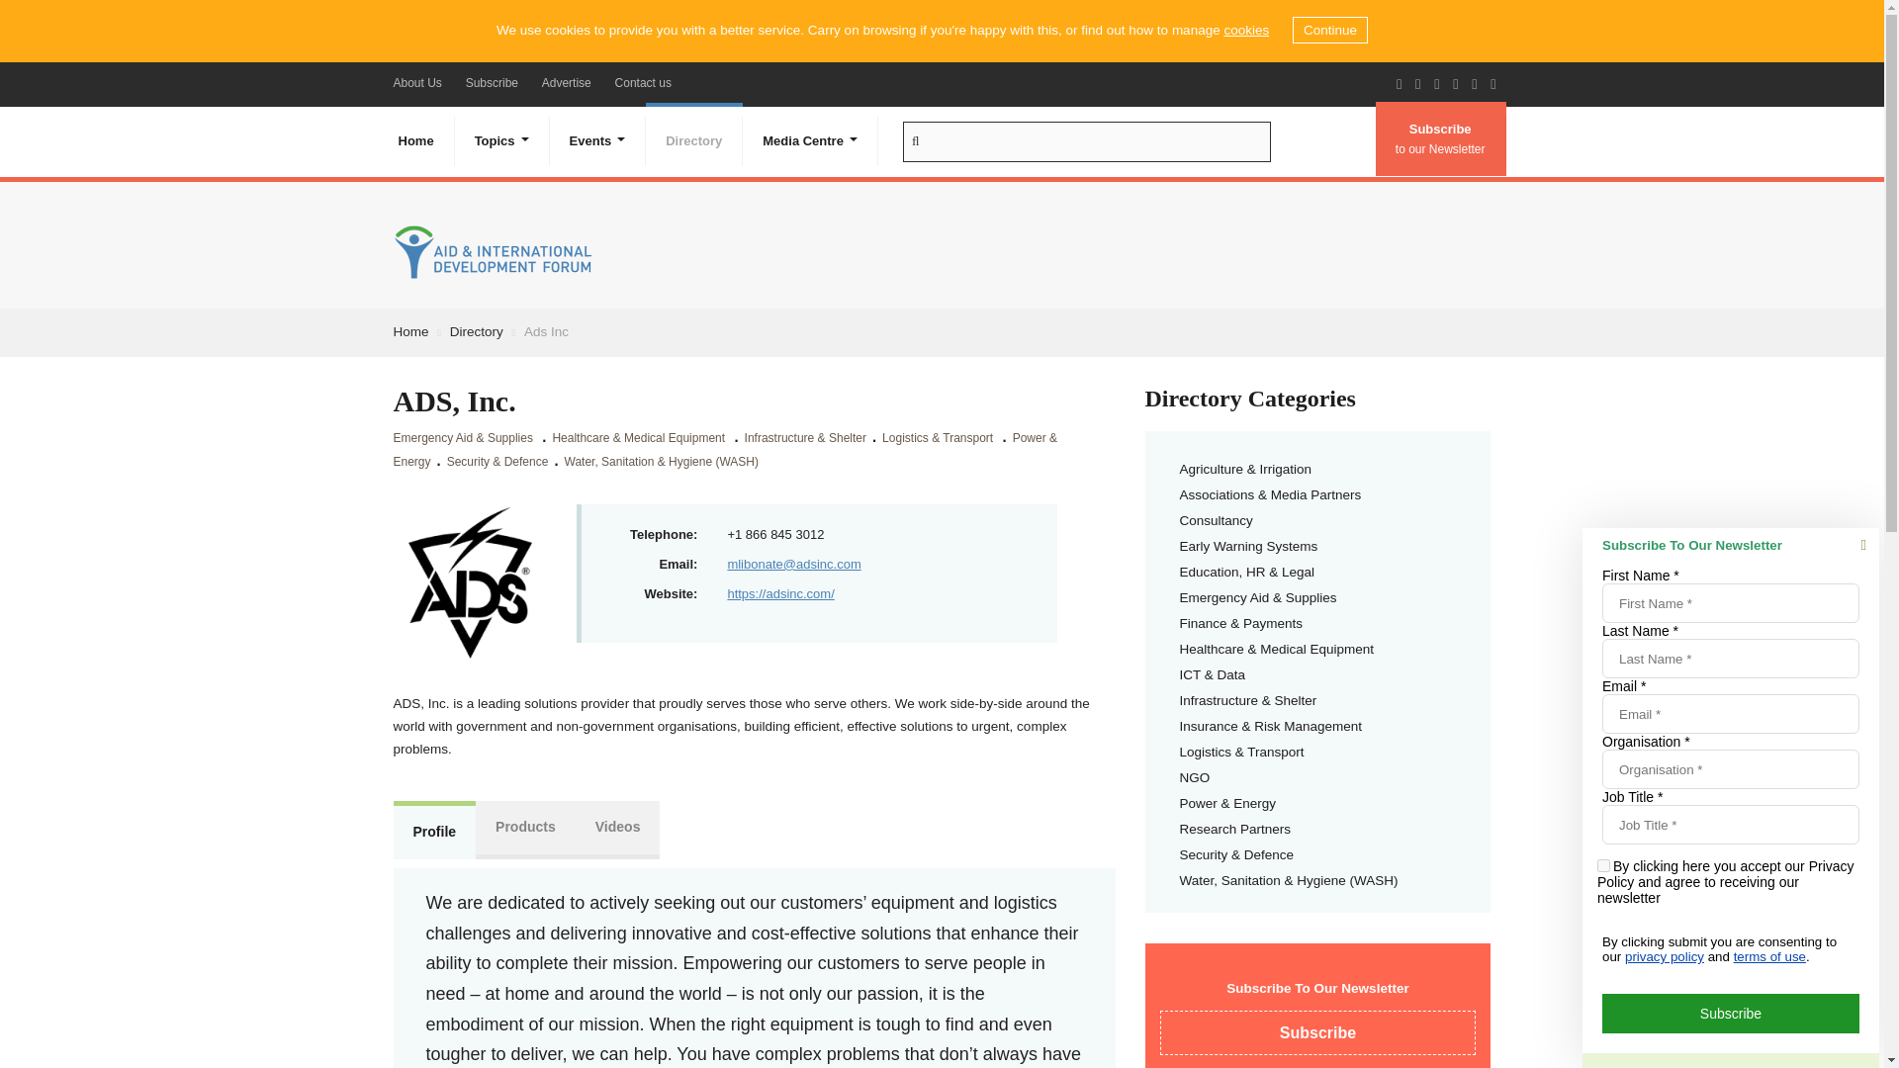 Image resolution: width=1899 pixels, height=1068 pixels. Describe the element at coordinates (417, 82) in the screenshot. I see `About Us` at that location.